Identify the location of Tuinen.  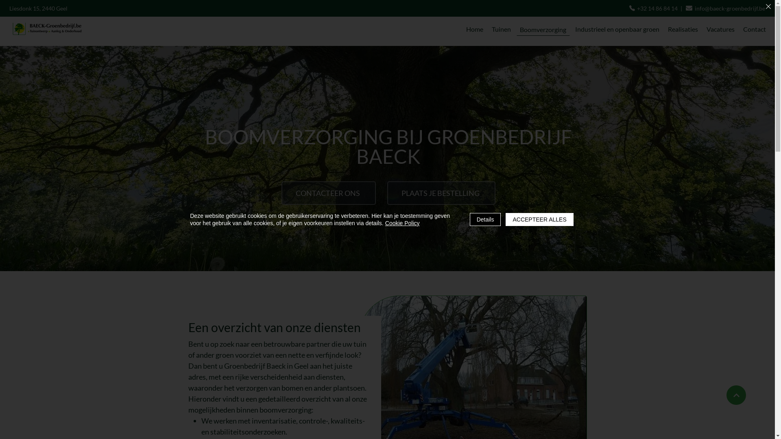
(502, 29).